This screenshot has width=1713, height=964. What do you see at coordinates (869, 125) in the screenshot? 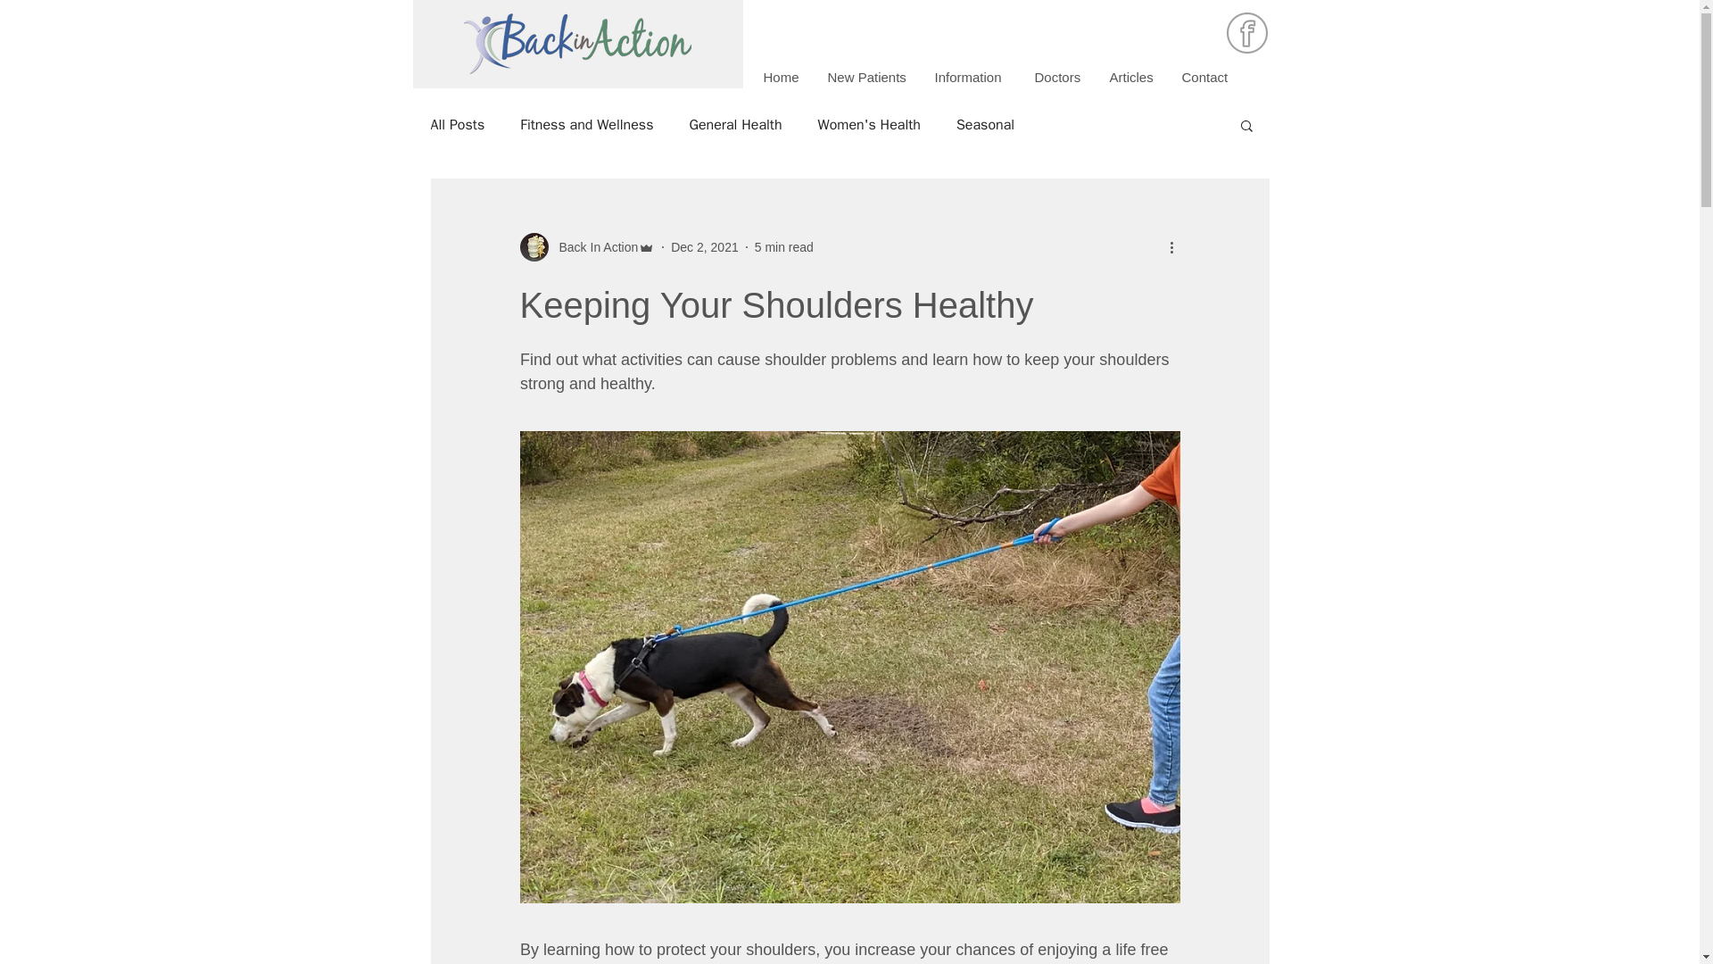
I see `Women's Health` at bounding box center [869, 125].